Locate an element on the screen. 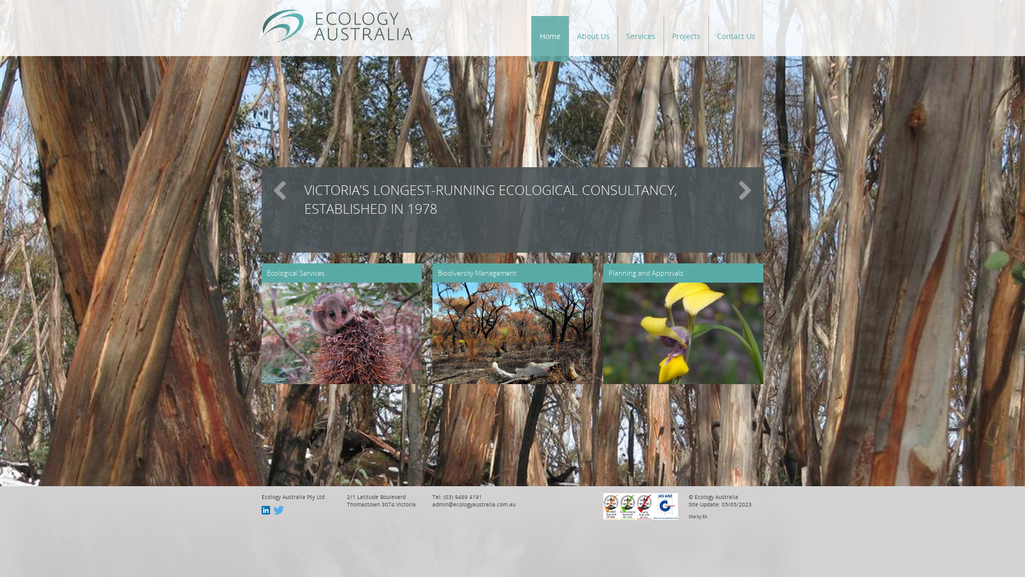 This screenshot has width=1025, height=577. Biodiversity Management is located at coordinates (512, 324).